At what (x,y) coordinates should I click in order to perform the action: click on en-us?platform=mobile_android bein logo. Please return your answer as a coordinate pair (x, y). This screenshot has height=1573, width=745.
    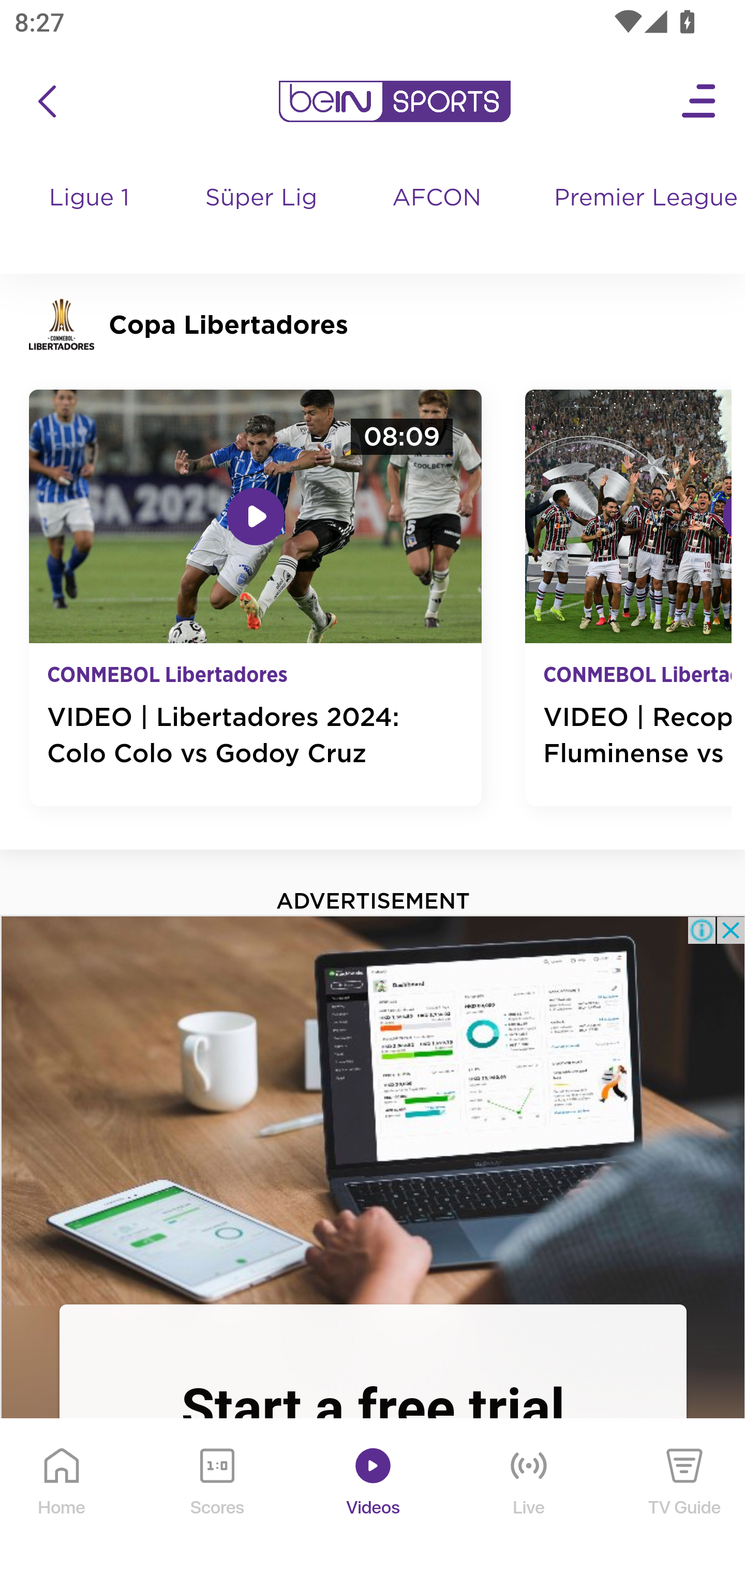
    Looking at the image, I should click on (394, 101).